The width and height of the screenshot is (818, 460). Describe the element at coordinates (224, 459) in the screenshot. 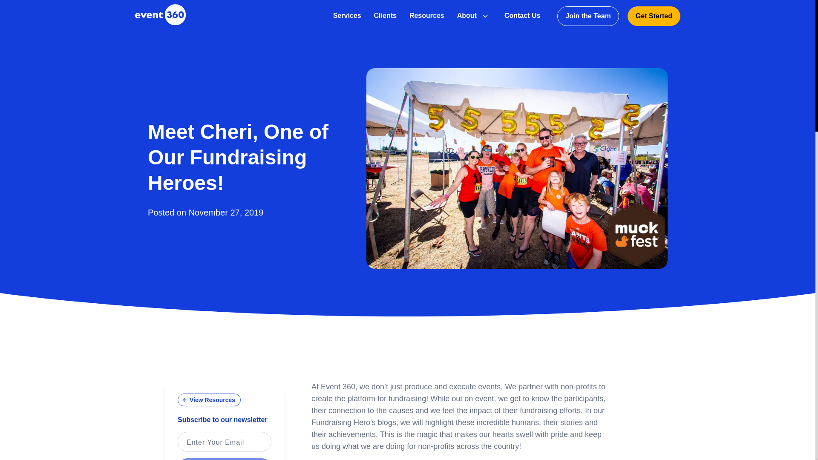

I see `SUBSCRIBE` at that location.